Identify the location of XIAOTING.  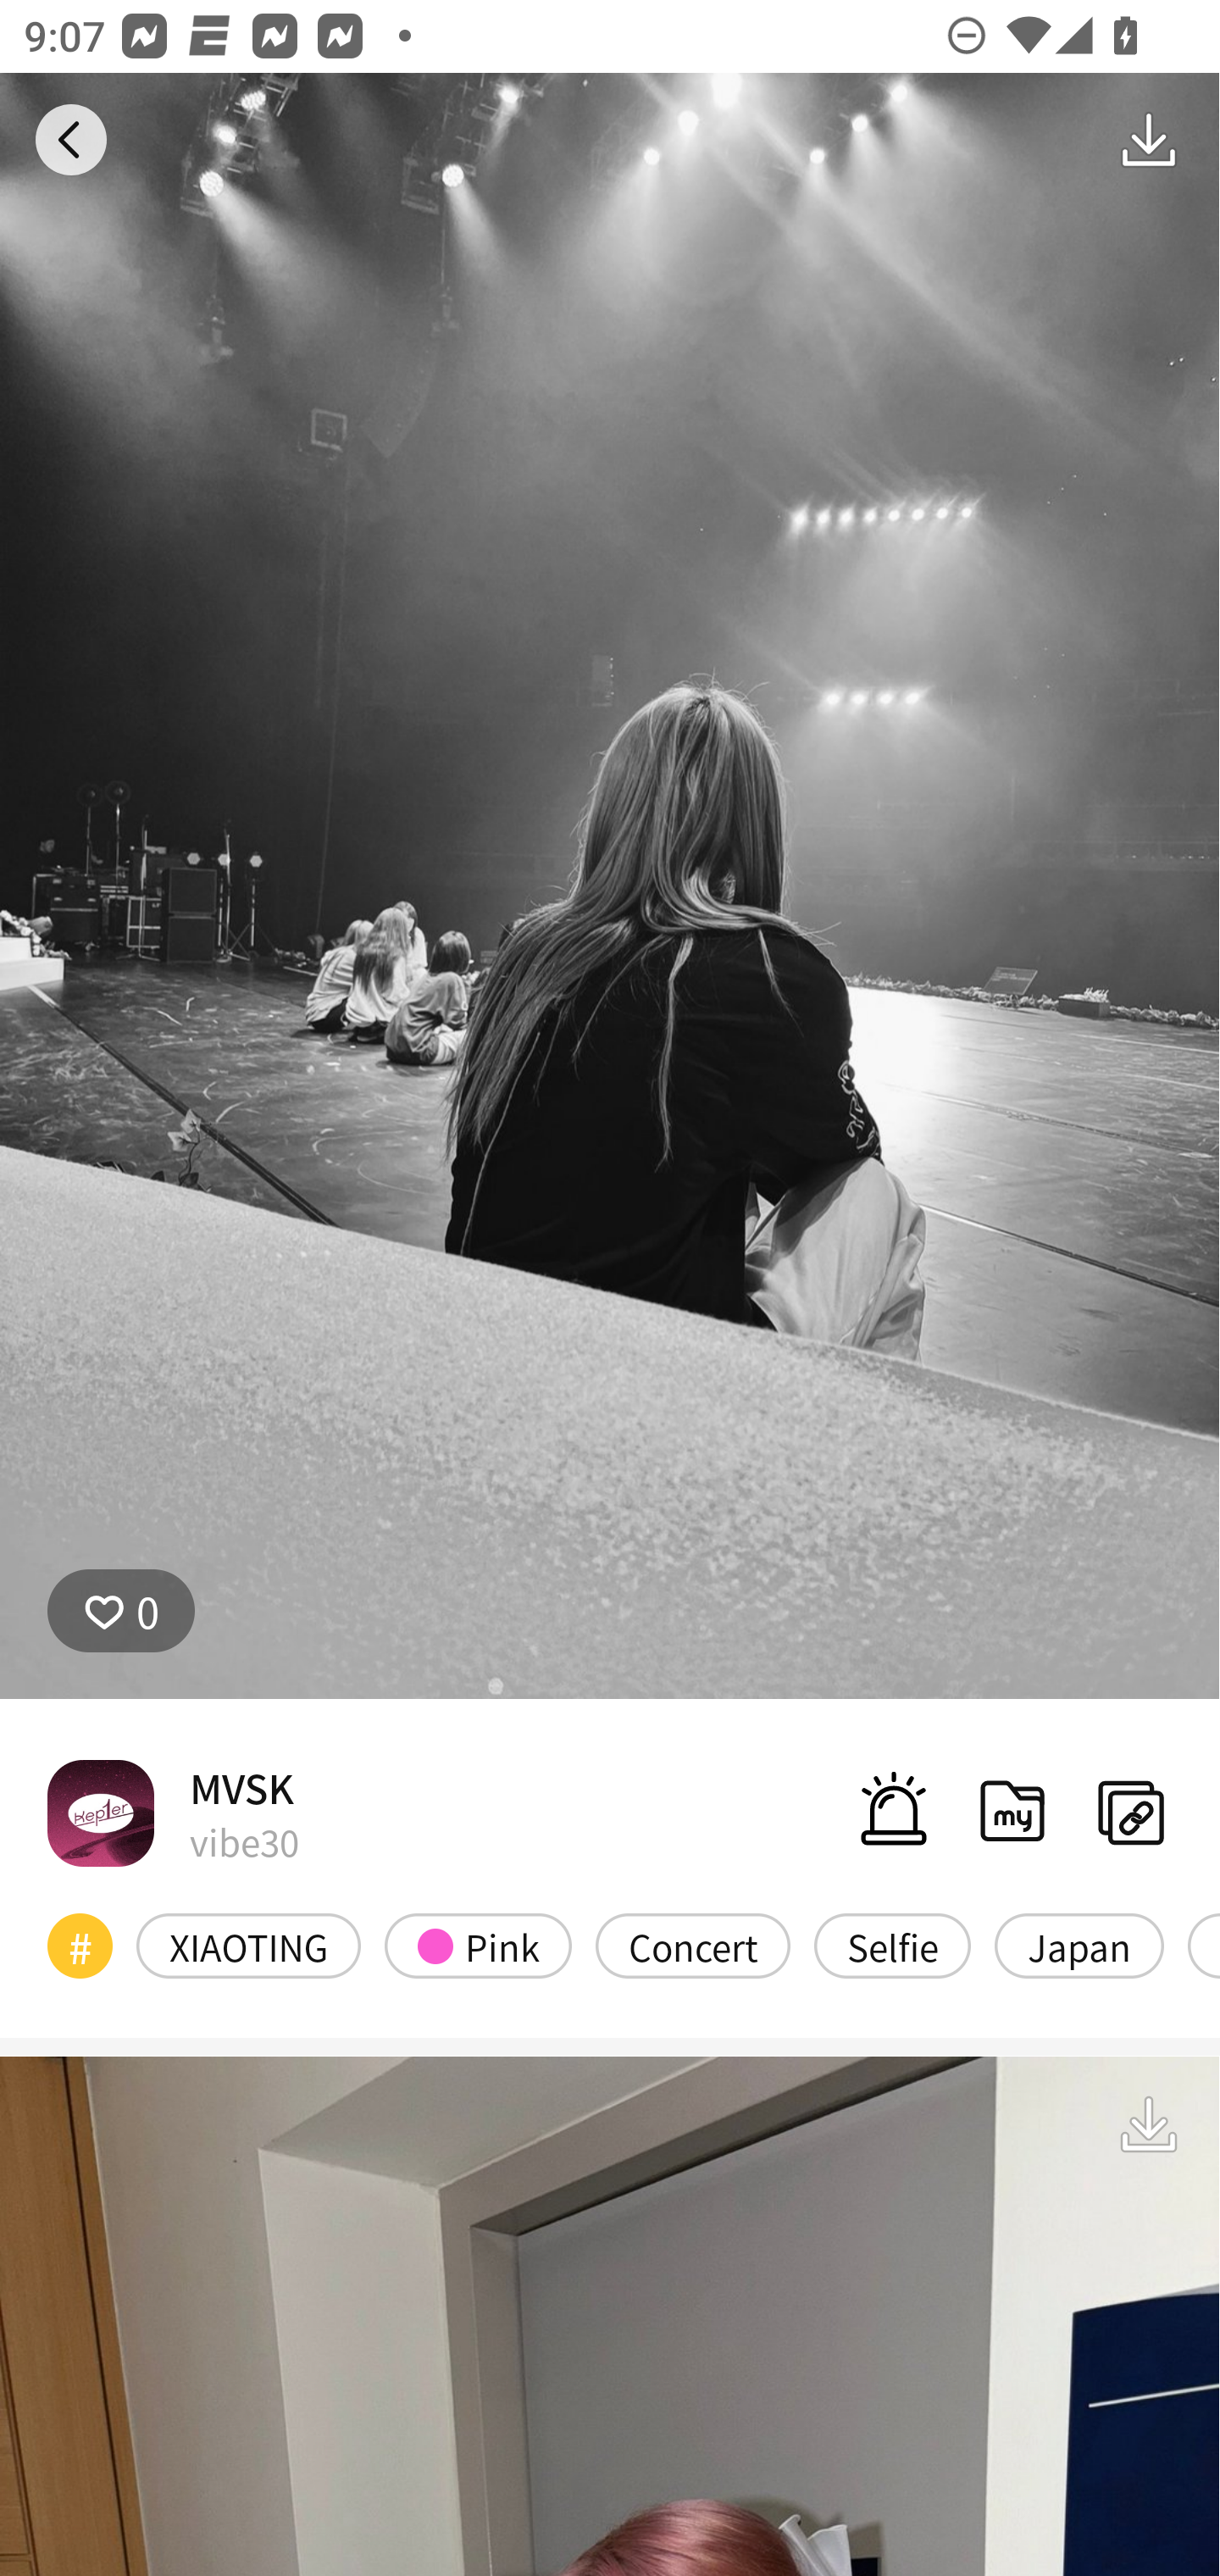
(249, 1946).